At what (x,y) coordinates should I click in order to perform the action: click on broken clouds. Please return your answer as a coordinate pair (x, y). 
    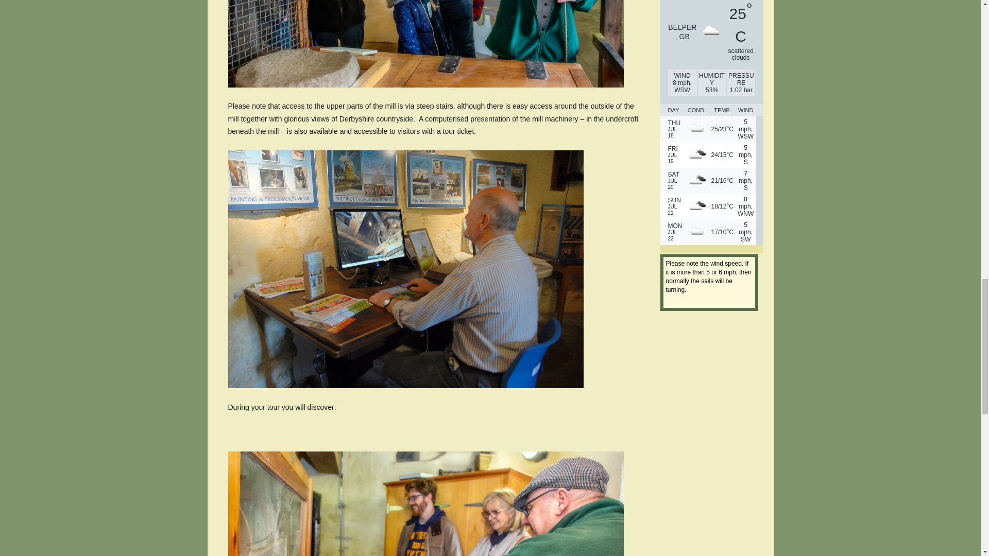
    Looking at the image, I should click on (696, 154).